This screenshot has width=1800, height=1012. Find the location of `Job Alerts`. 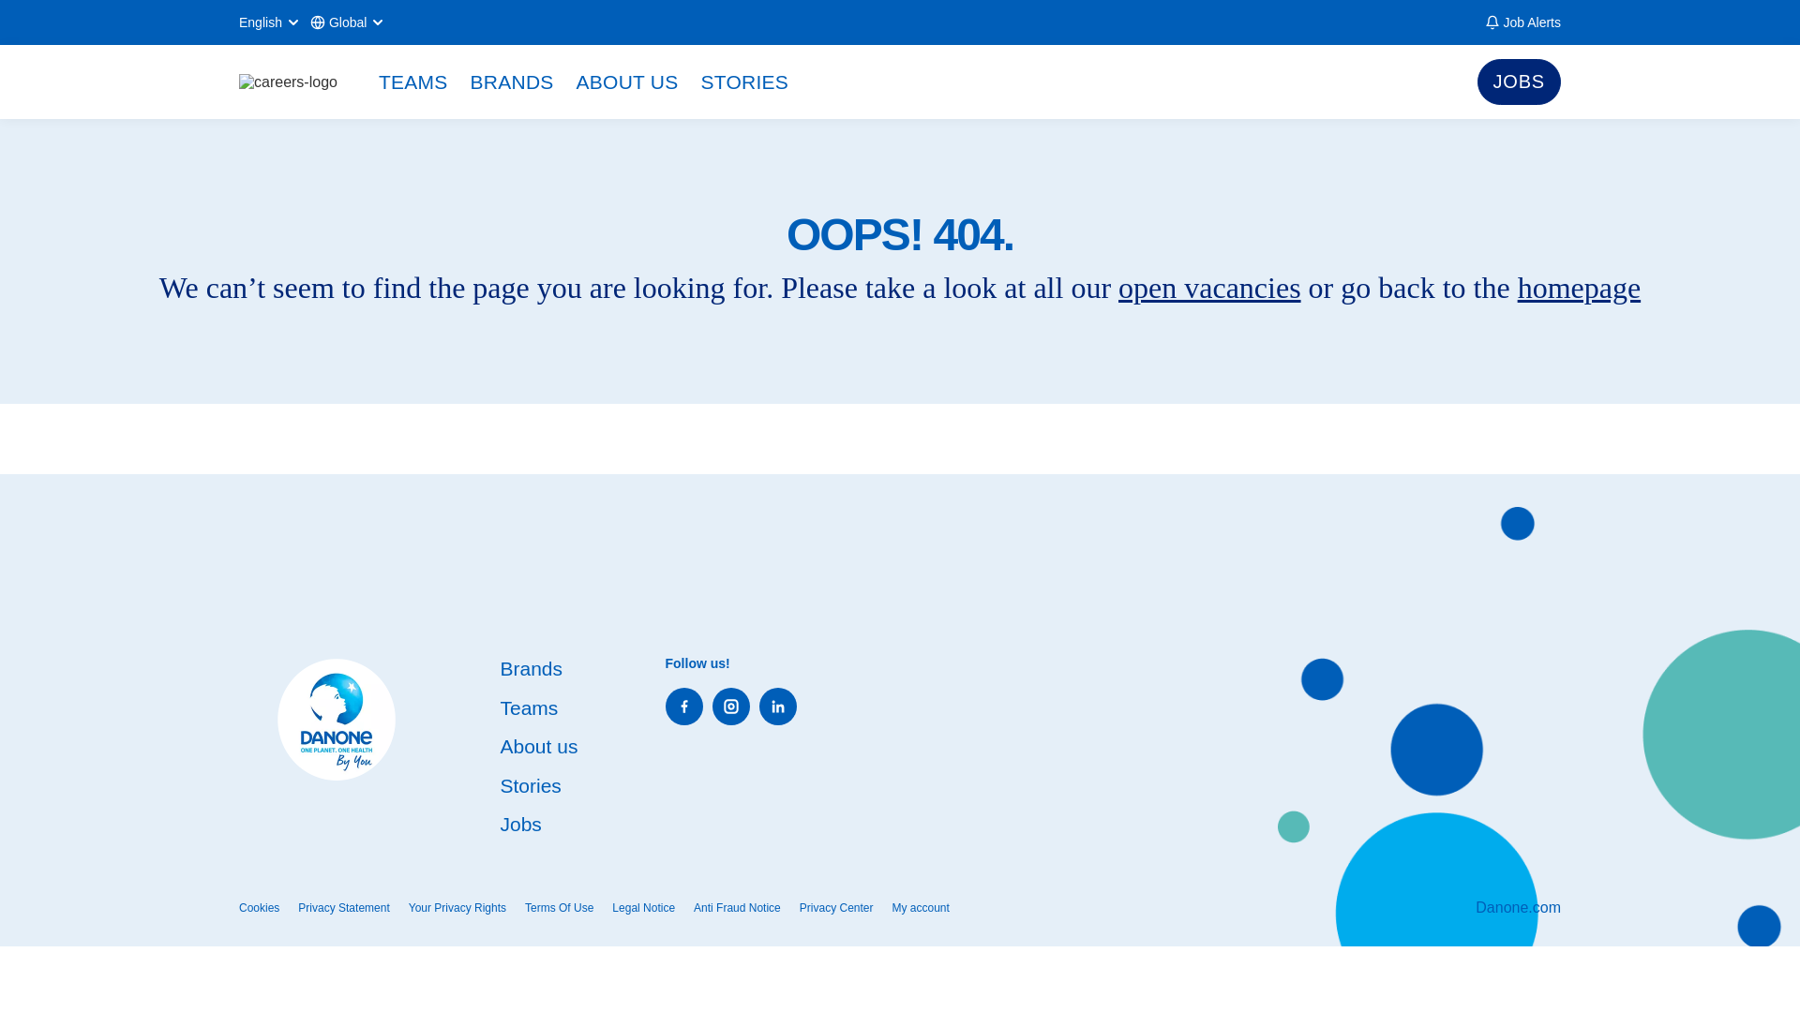

Job Alerts is located at coordinates (1522, 22).